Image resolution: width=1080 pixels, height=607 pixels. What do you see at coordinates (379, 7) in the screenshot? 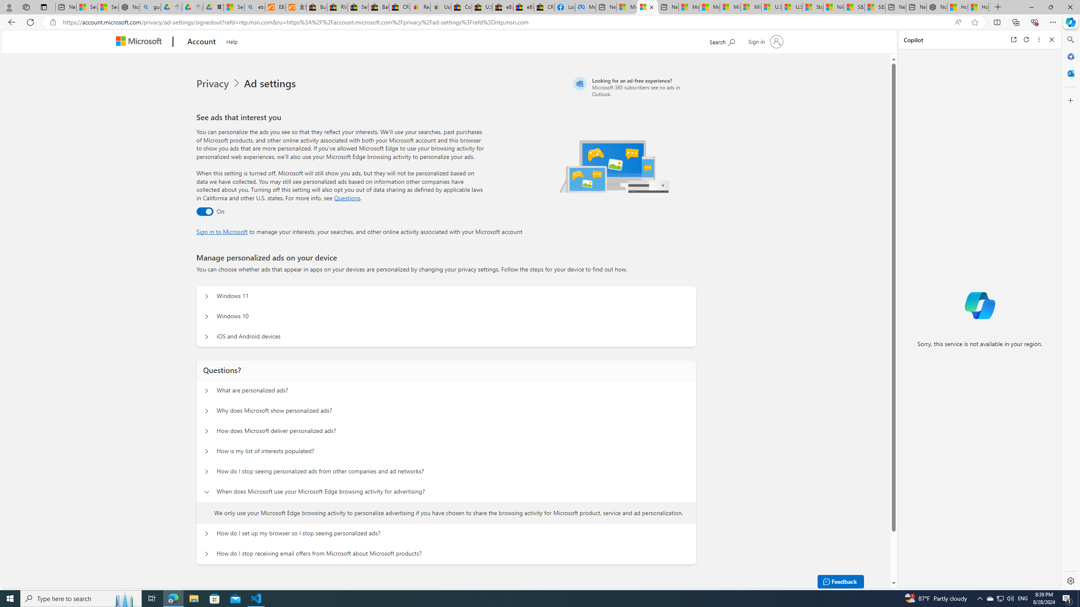
I see `Baby Keepsakes & Announcements for sale | eBay` at bounding box center [379, 7].